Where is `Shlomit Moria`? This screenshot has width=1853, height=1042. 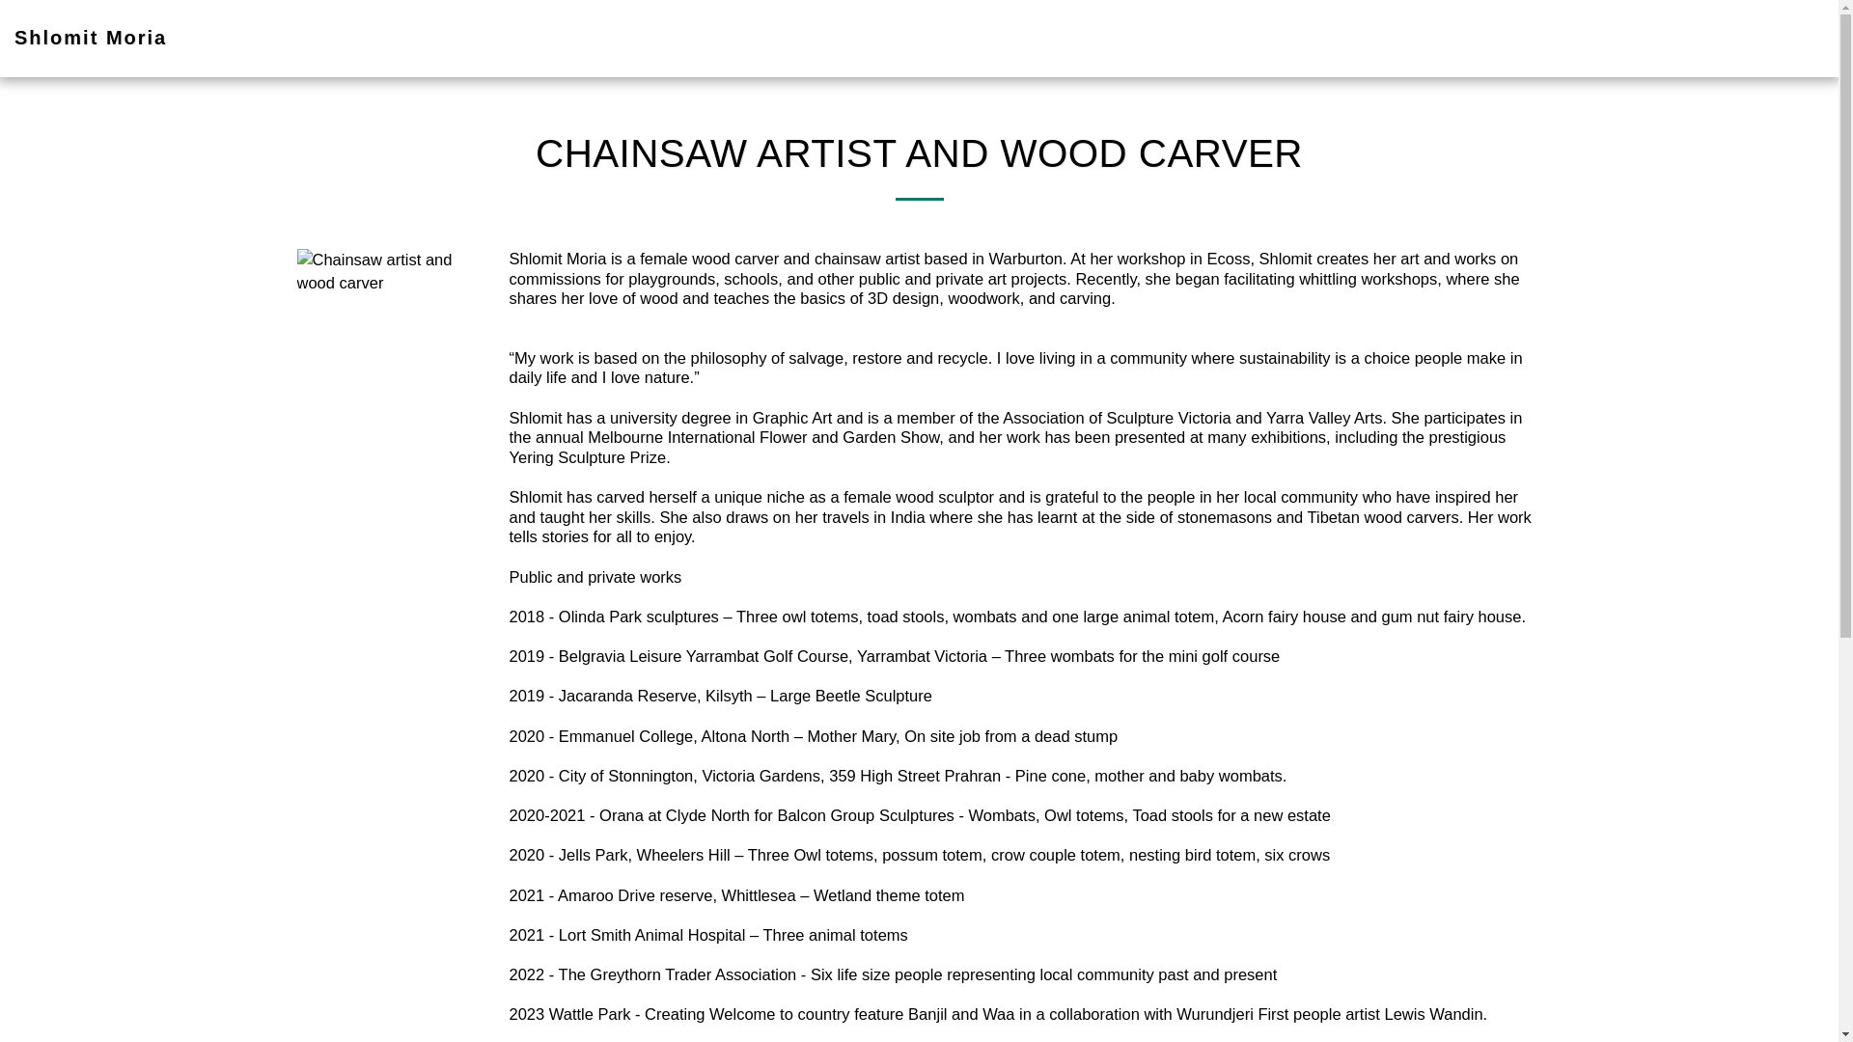 Shlomit Moria is located at coordinates (91, 39).